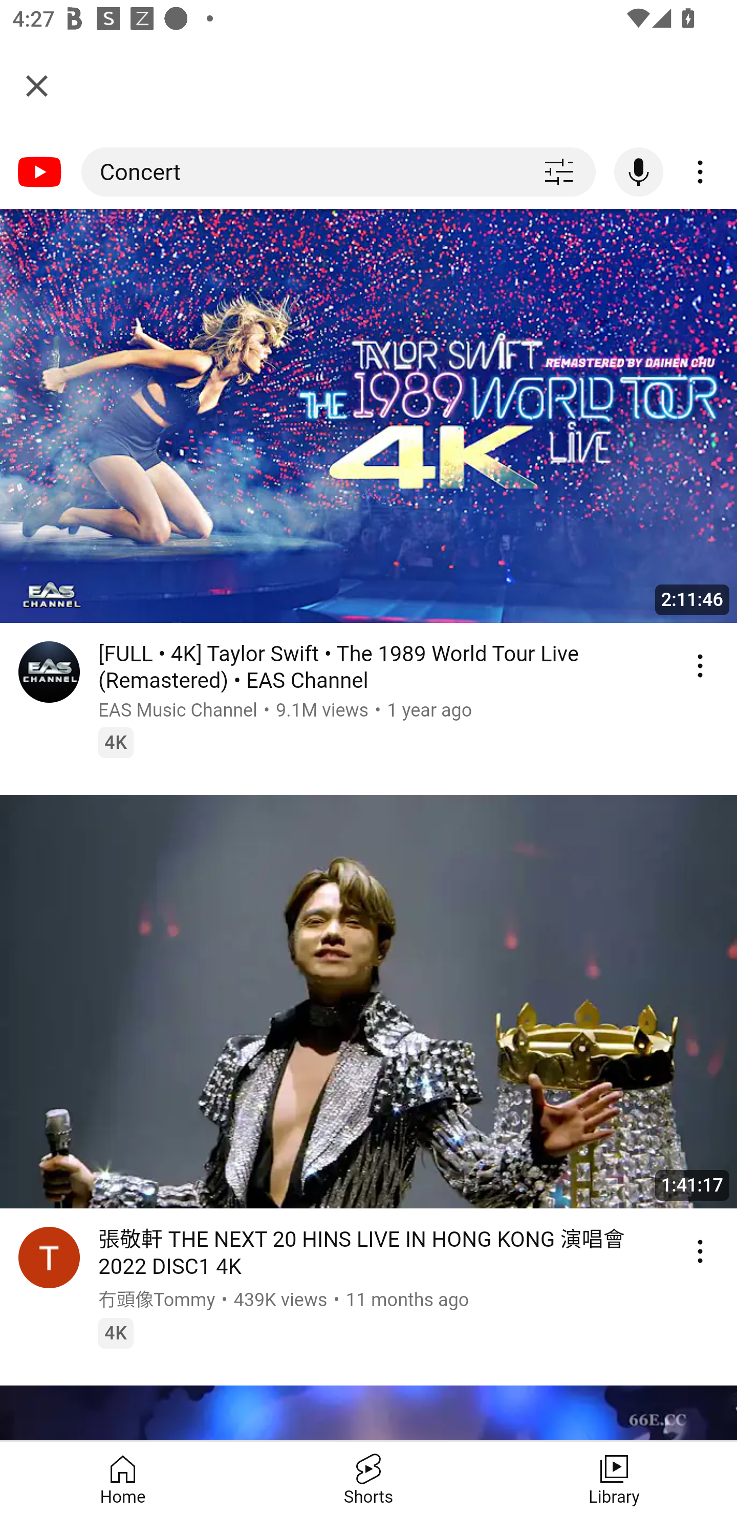  Describe the element at coordinates (614, 1478) in the screenshot. I see `Library` at that location.